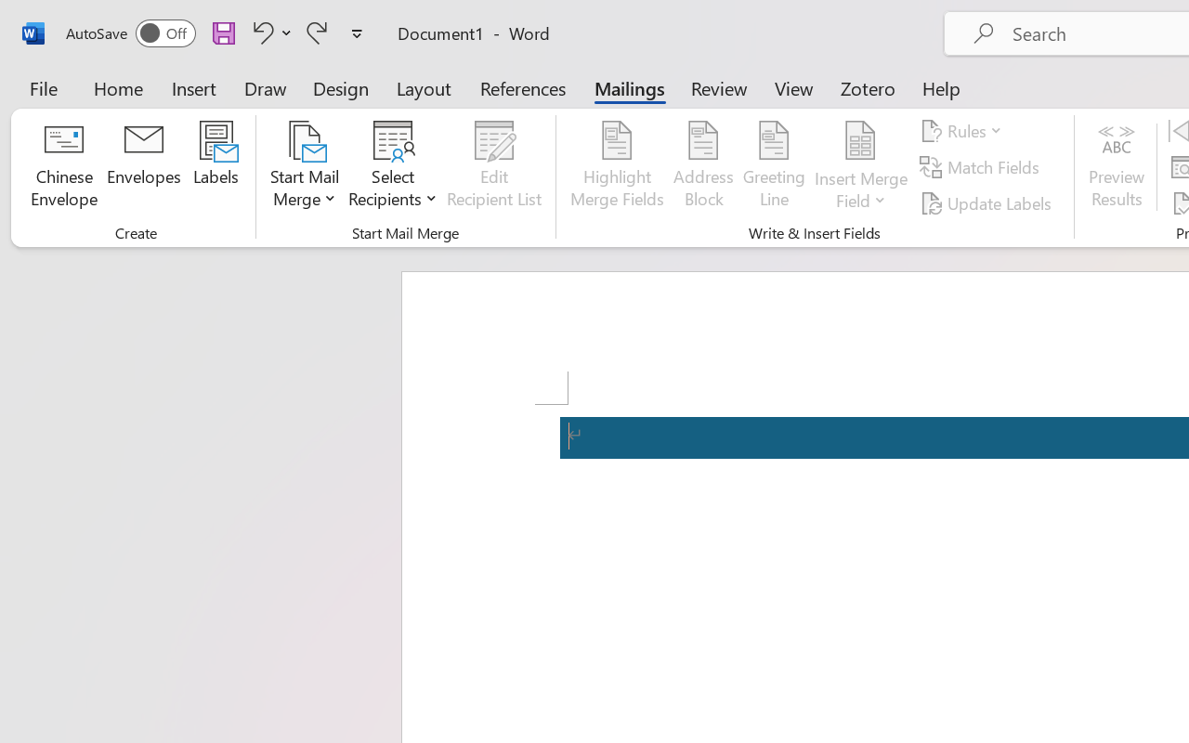 The width and height of the screenshot is (1189, 743). Describe the element at coordinates (393, 167) in the screenshot. I see `Select Recipients` at that location.